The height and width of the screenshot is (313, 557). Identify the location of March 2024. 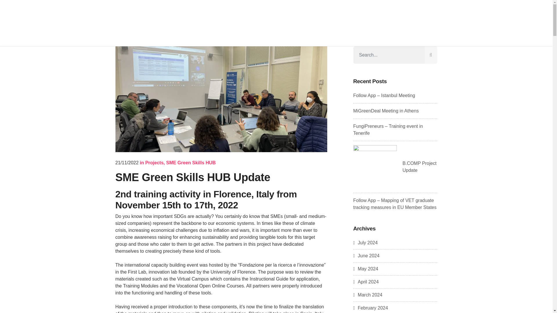
(368, 295).